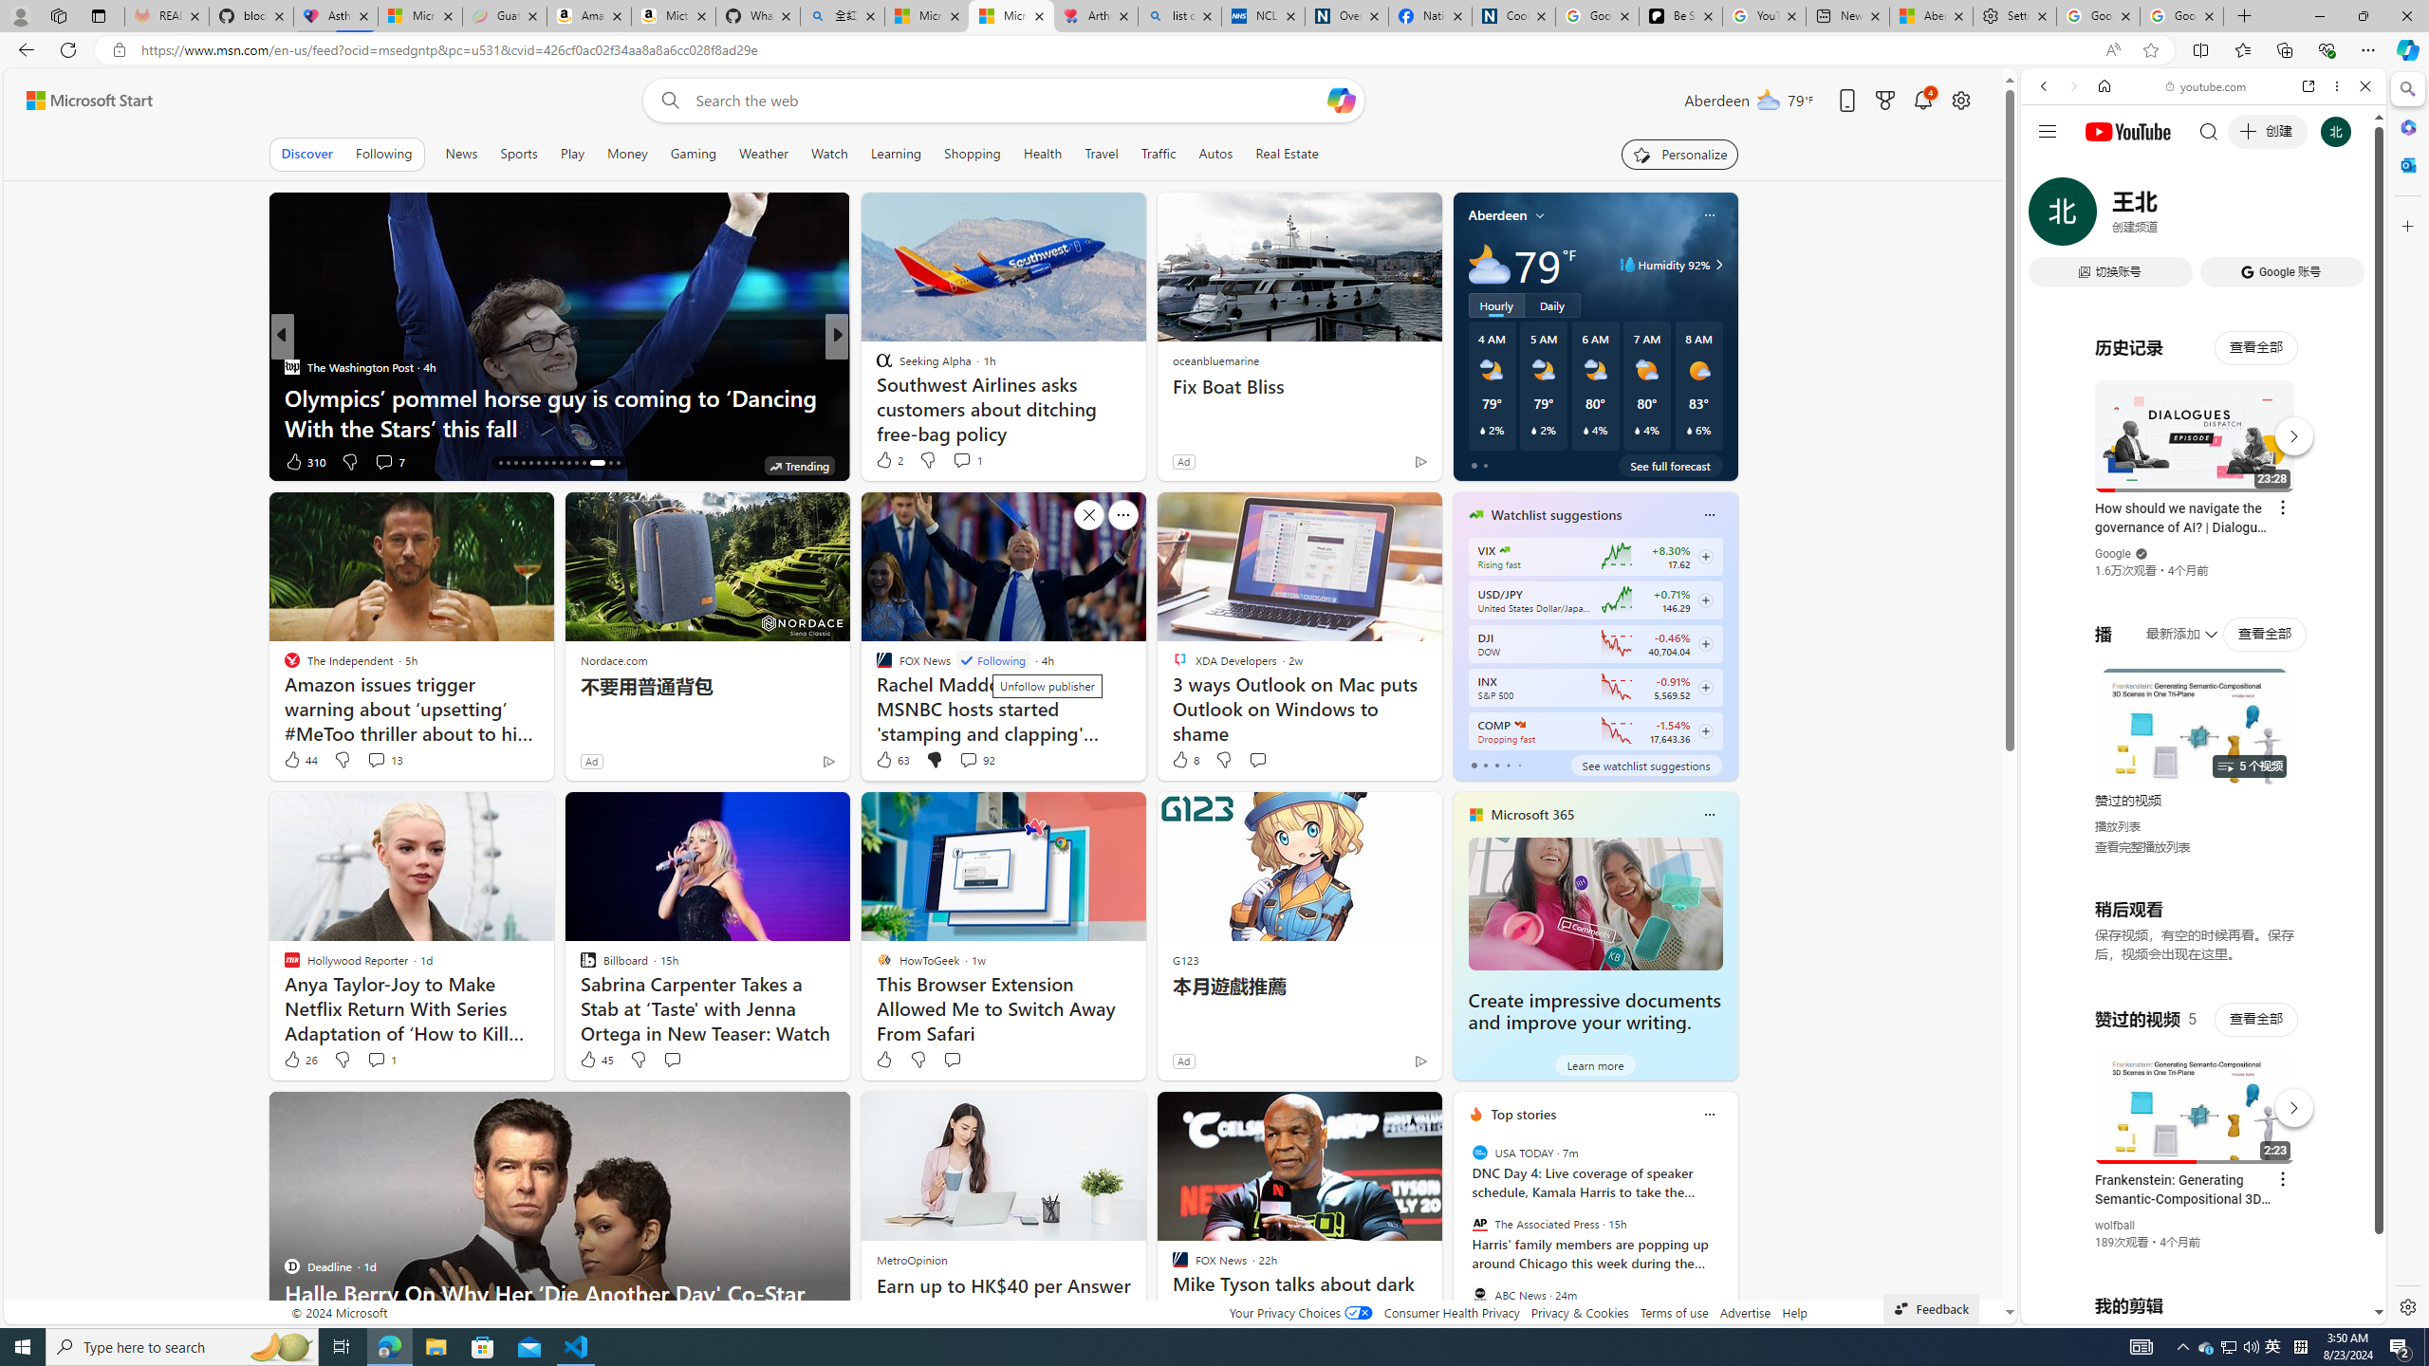 This screenshot has height=1366, width=2429. Describe the element at coordinates (2203, 515) in the screenshot. I see `Music` at that location.